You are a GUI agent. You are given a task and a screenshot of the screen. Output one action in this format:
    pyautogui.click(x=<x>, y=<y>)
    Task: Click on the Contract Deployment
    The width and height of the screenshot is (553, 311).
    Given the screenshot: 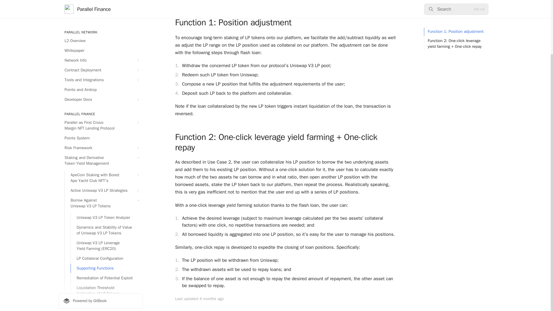 What is the action you would take?
    pyautogui.click(x=101, y=5)
    